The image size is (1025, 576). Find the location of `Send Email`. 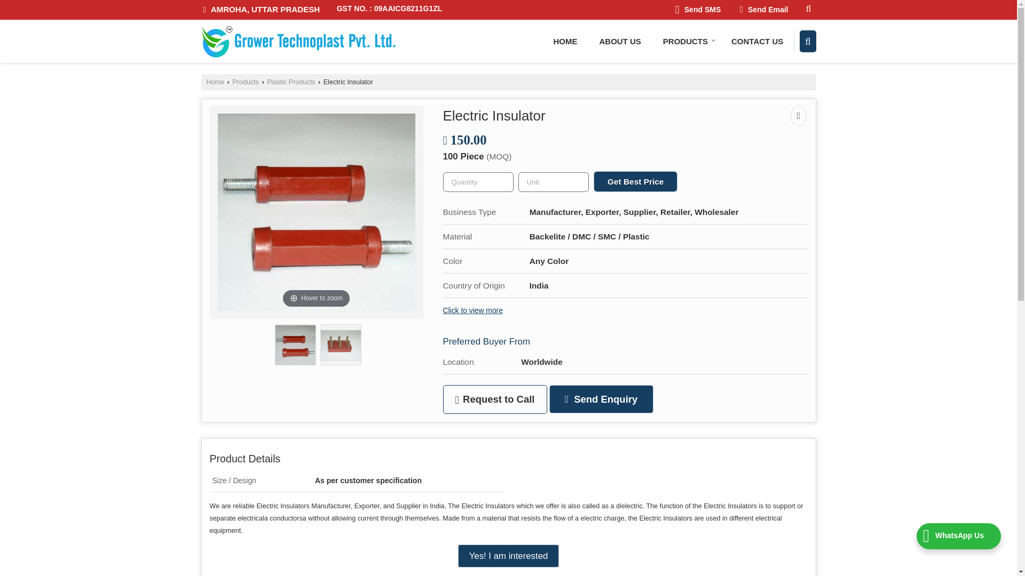

Send Email is located at coordinates (763, 10).